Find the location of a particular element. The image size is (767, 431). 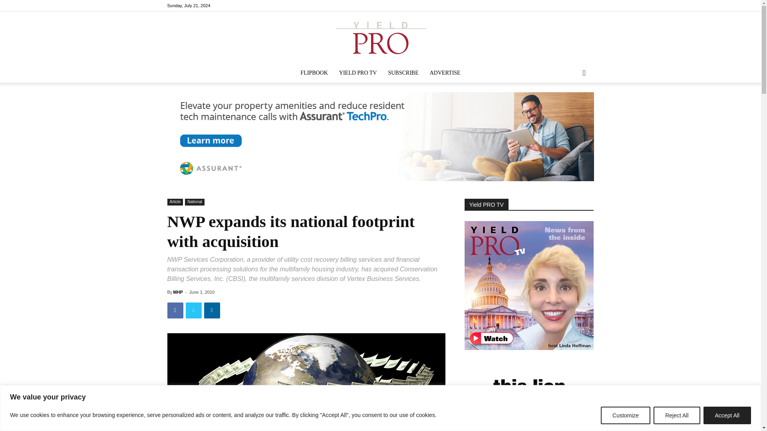

FLIPBOOK is located at coordinates (314, 73).